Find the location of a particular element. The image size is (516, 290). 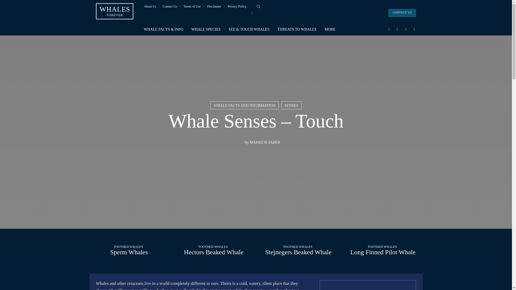

Contact Us is located at coordinates (402, 13).